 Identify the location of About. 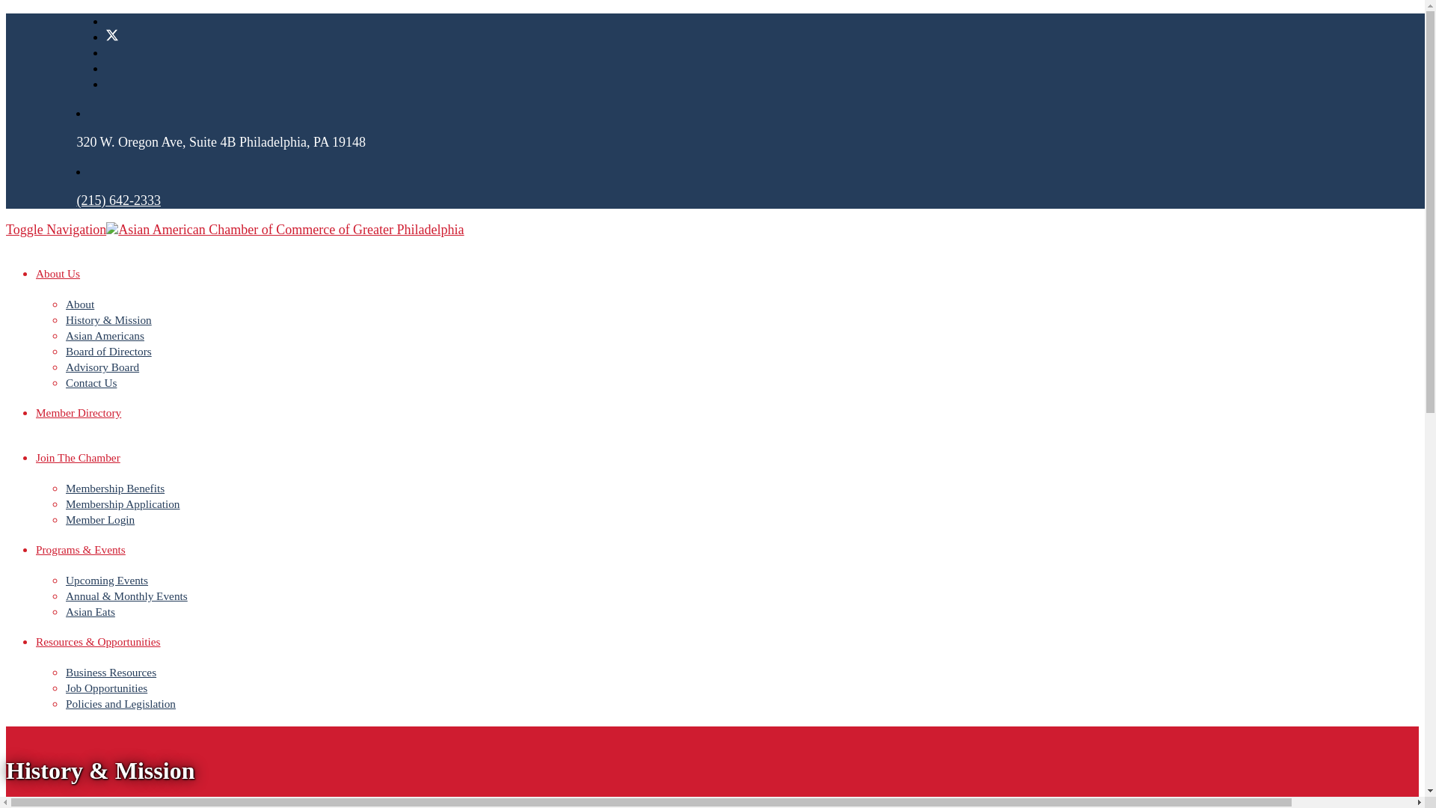
(80, 304).